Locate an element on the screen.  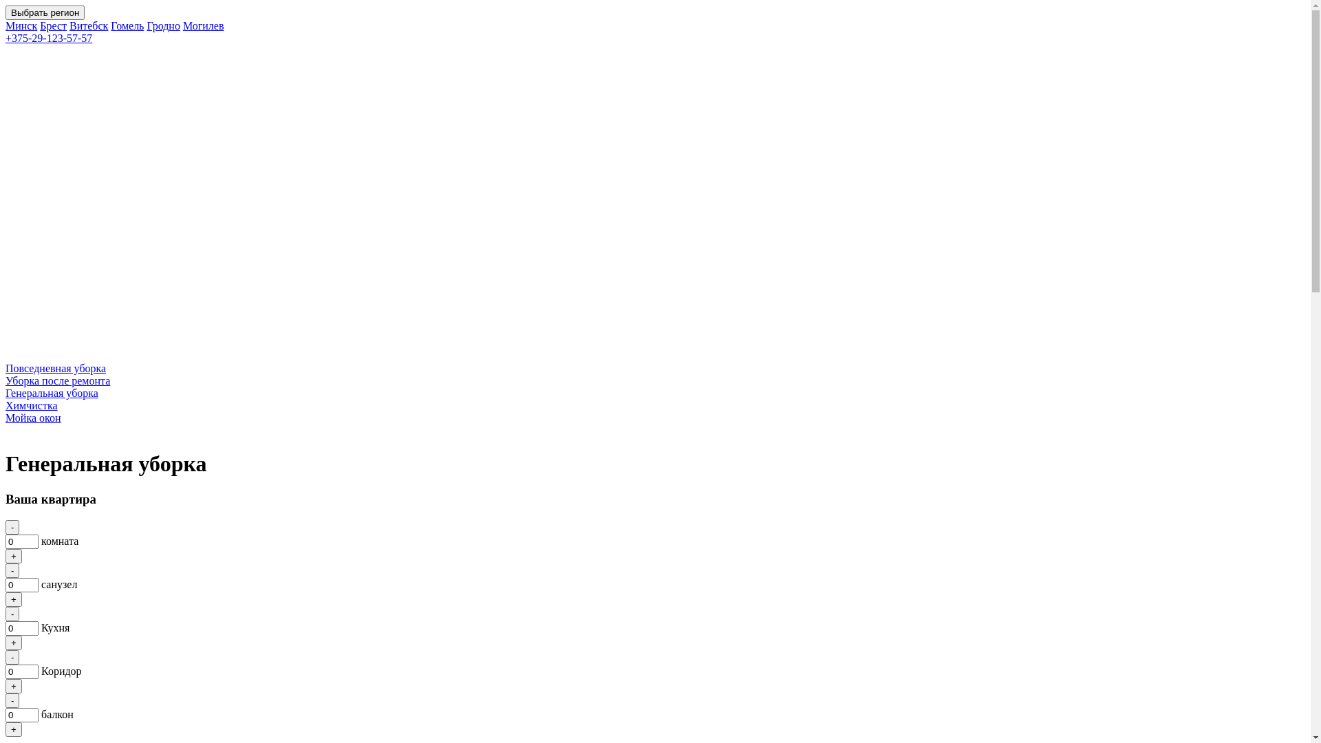
- is located at coordinates (12, 571).